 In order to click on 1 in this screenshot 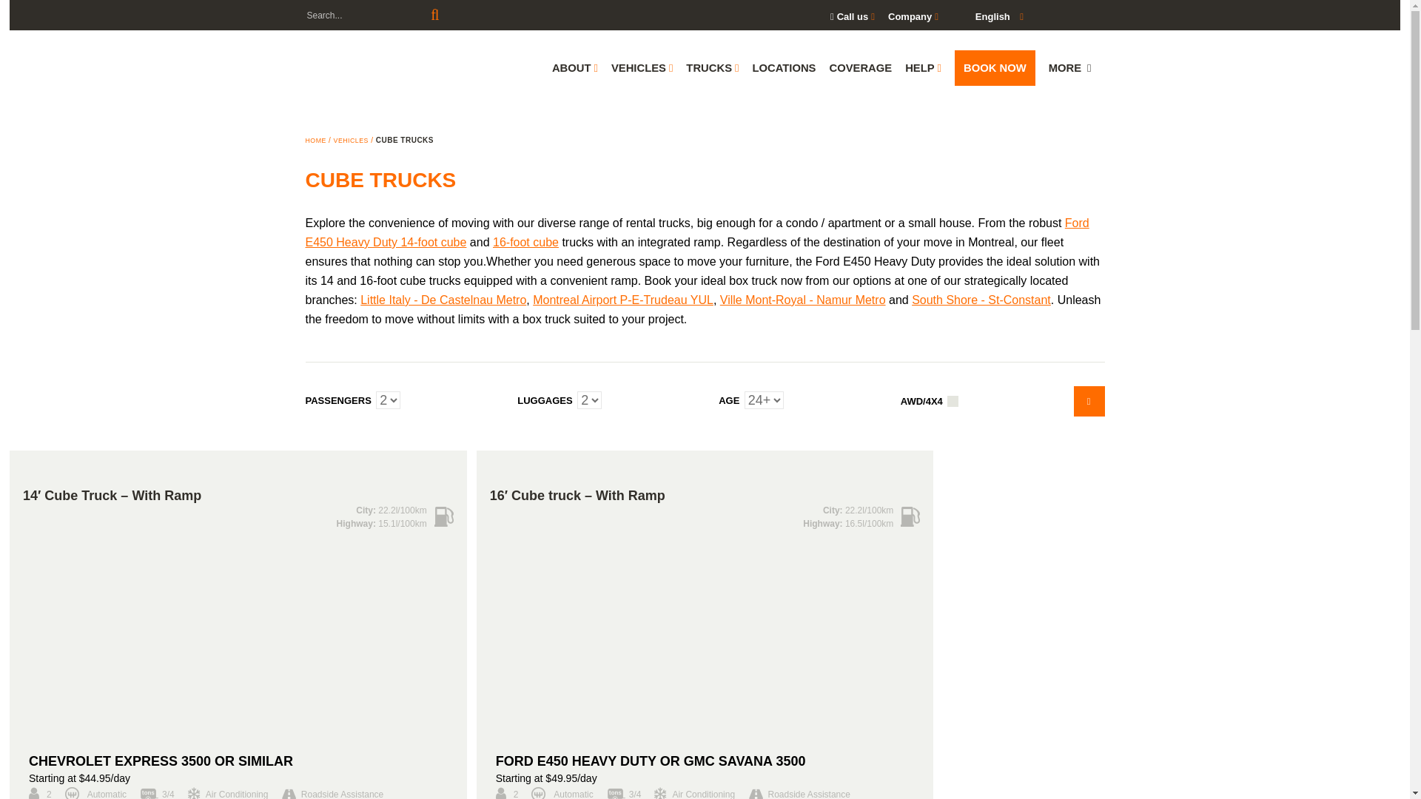, I will do `click(952, 399)`.